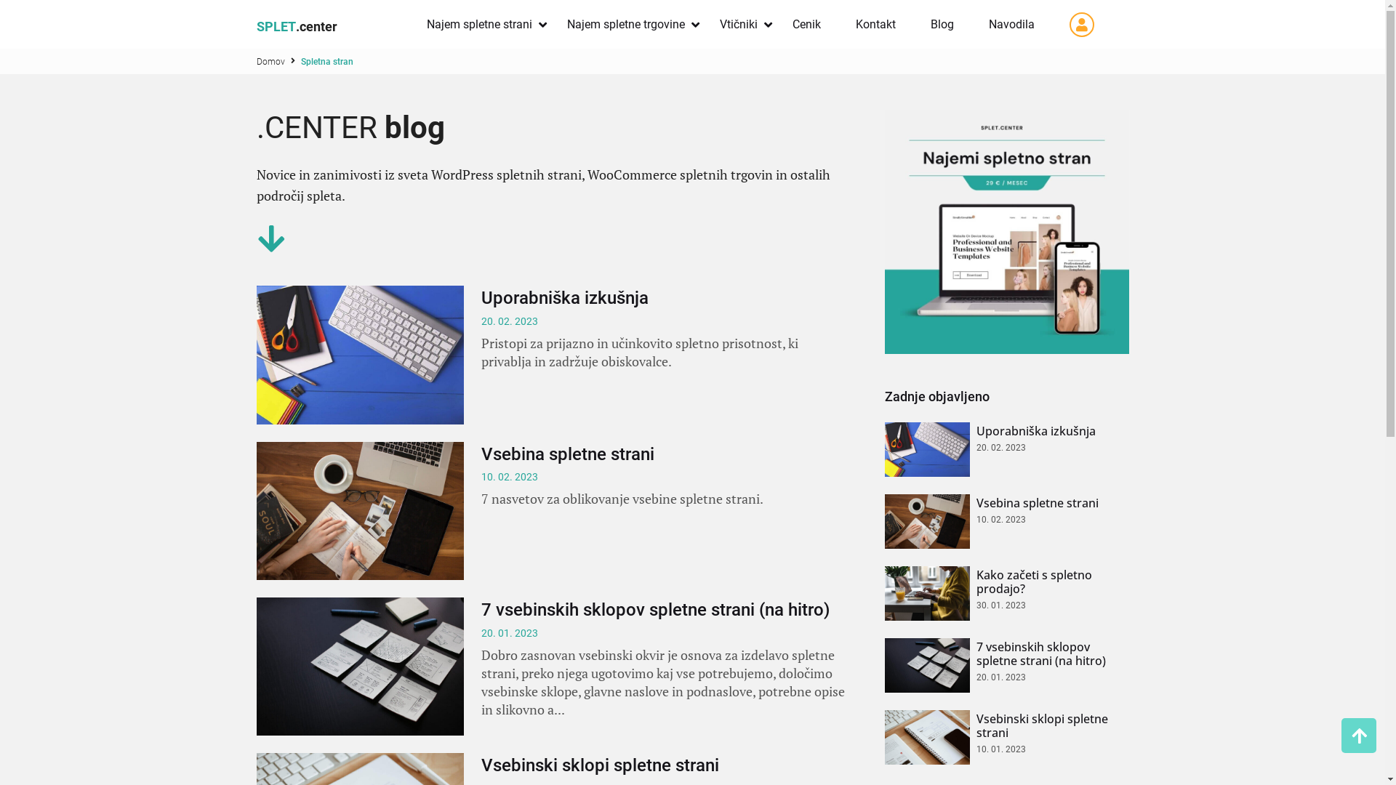  I want to click on Najem spletne strani, so click(478, 25).